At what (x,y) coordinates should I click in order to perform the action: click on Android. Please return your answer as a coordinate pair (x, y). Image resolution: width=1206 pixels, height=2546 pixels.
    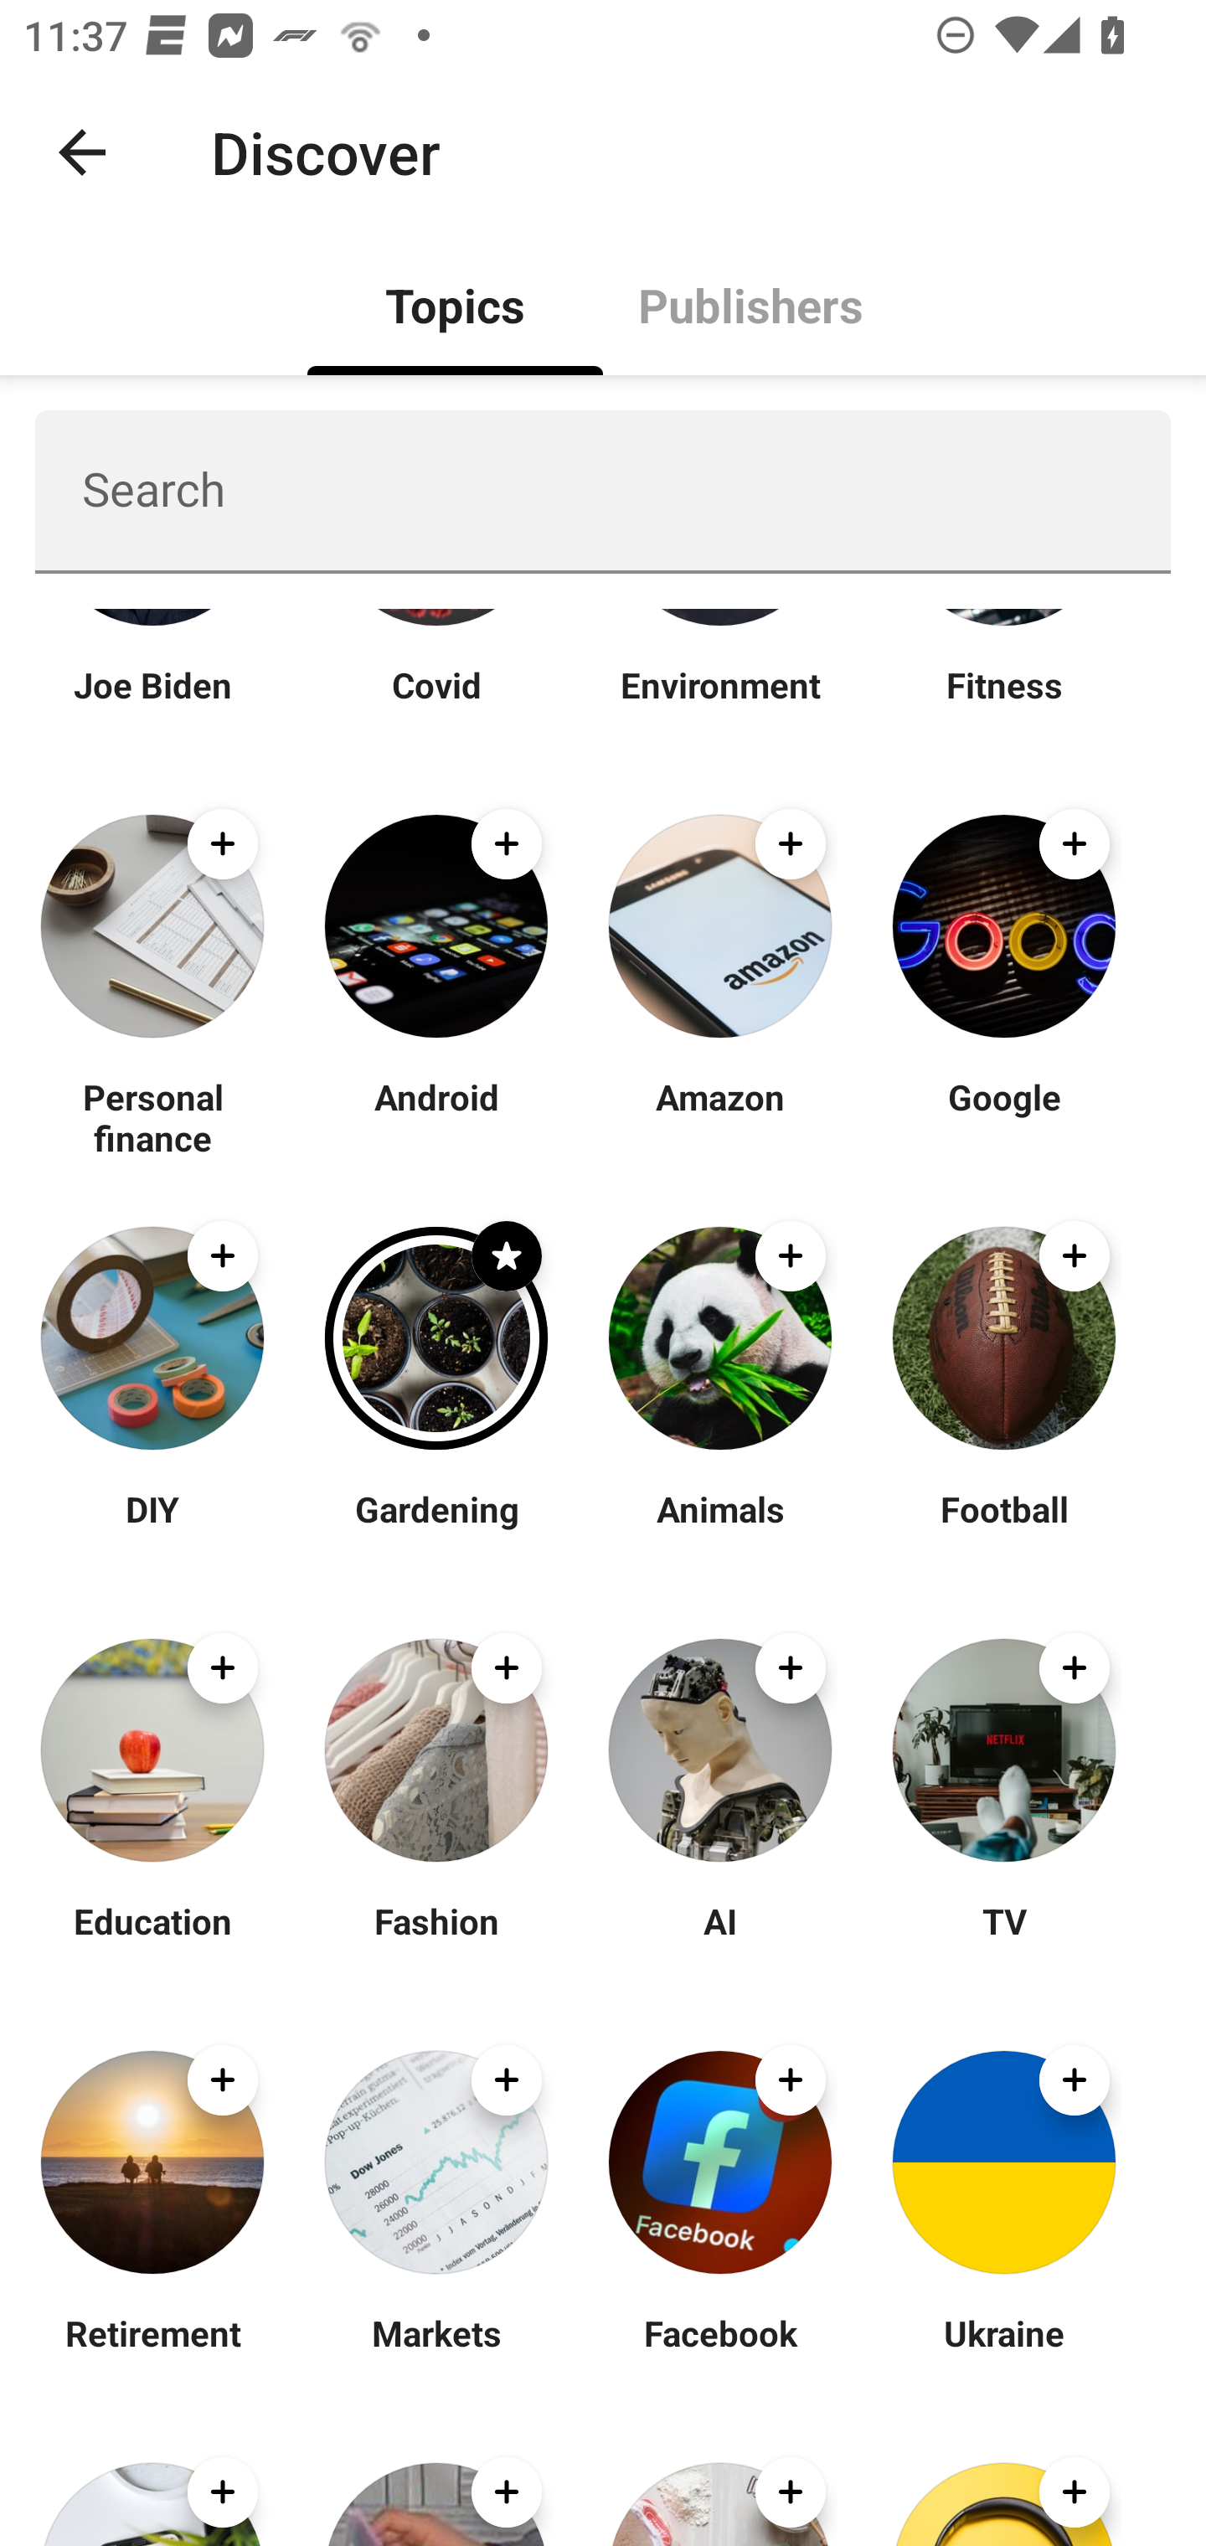
    Looking at the image, I should click on (435, 1116).